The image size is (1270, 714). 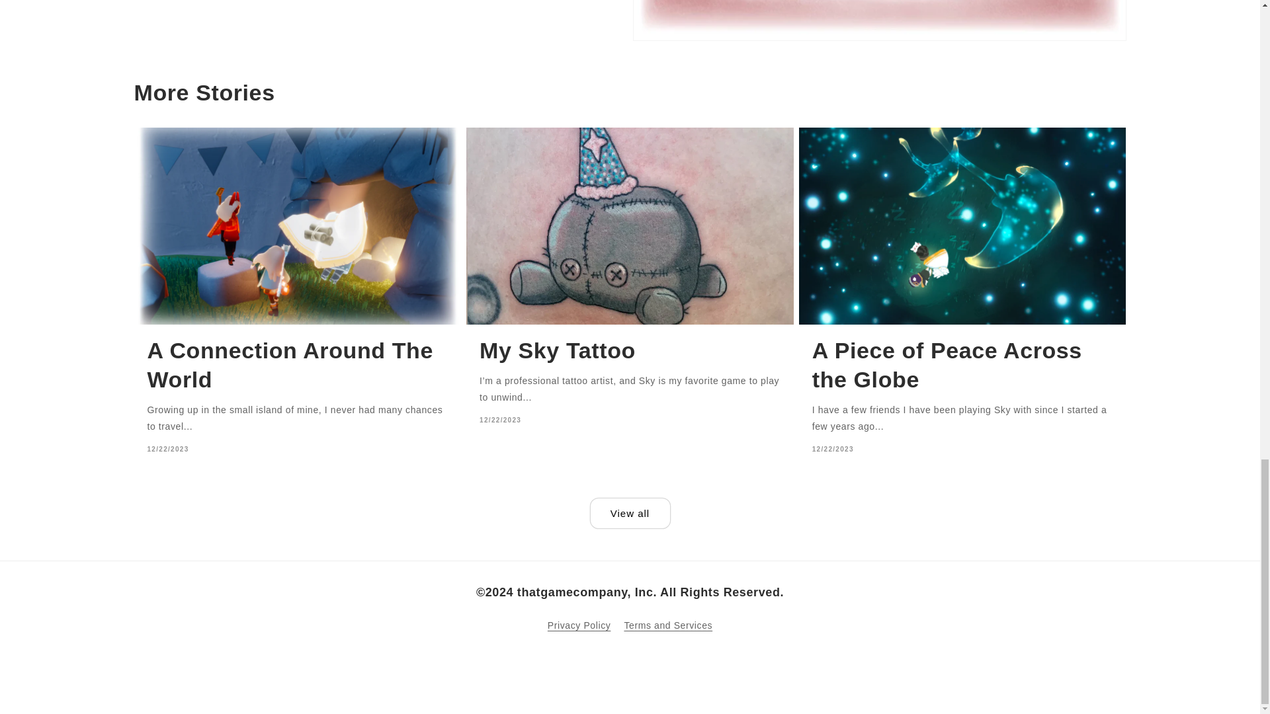 I want to click on Privacy Policy, so click(x=579, y=627).